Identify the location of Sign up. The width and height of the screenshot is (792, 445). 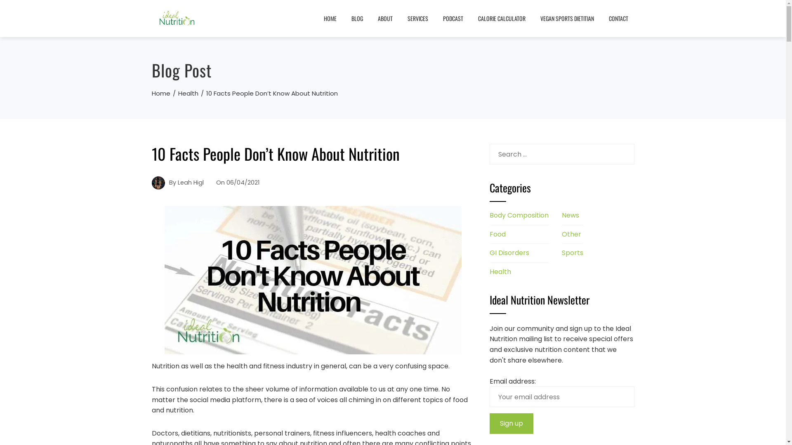
(511, 424).